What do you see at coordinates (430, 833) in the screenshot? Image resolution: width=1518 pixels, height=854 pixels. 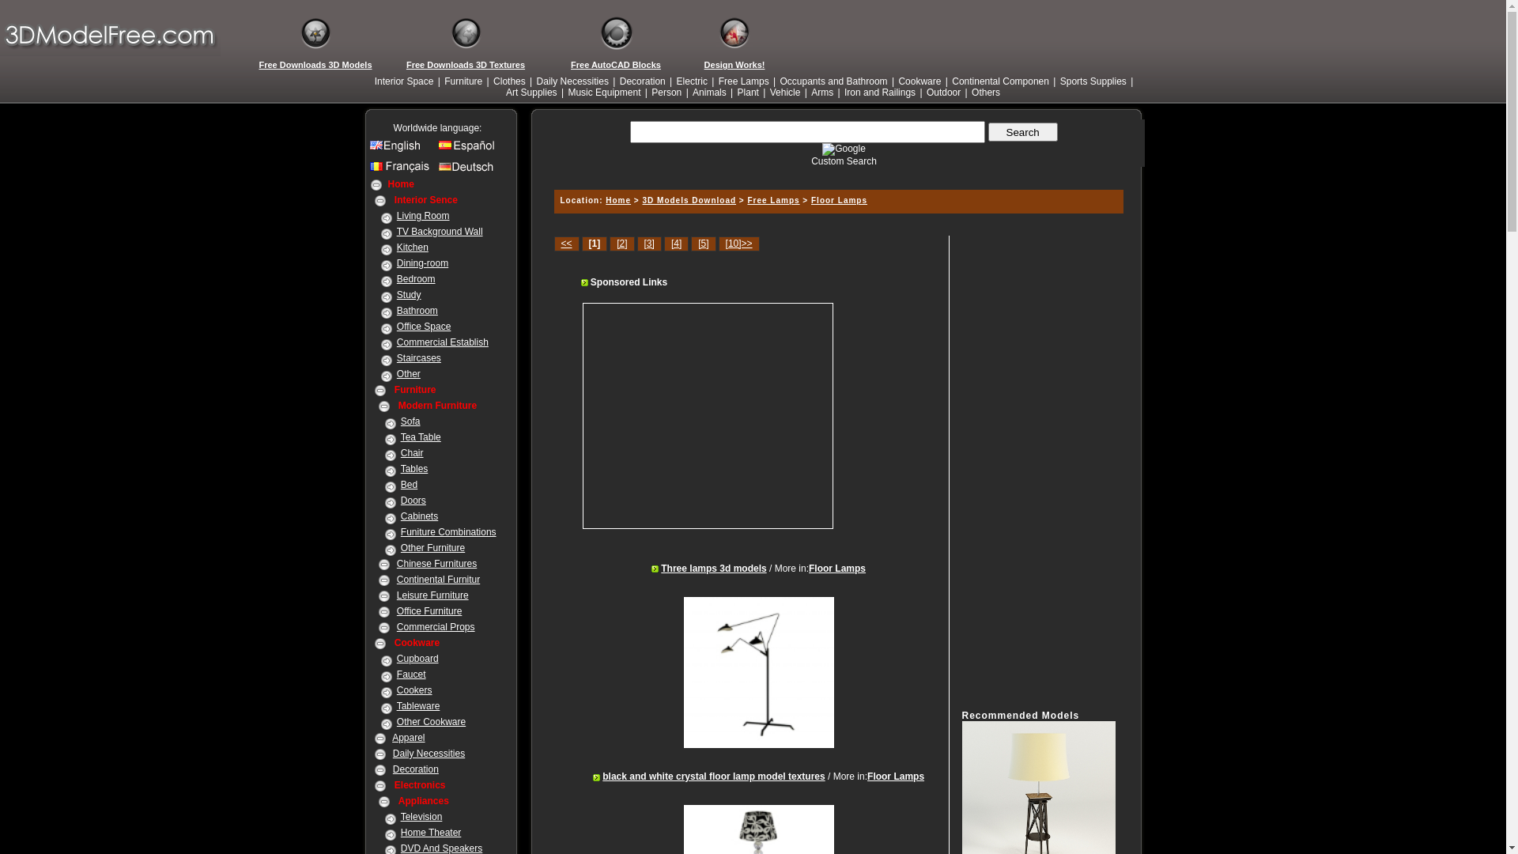 I see `Home Theater` at bounding box center [430, 833].